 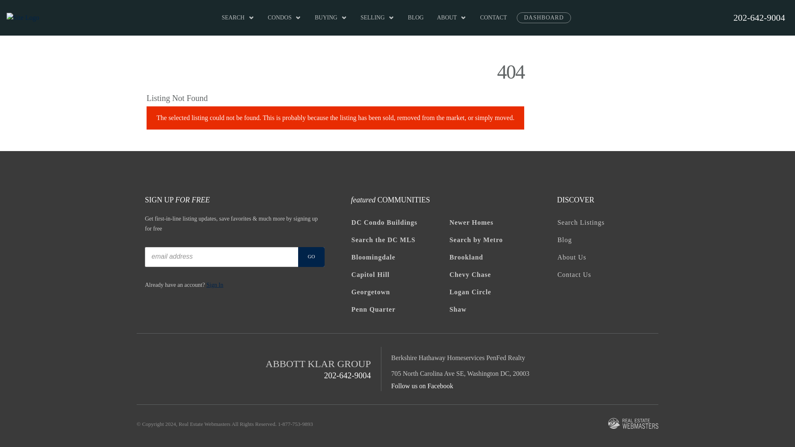 What do you see at coordinates (400, 274) in the screenshot?
I see `Capitol Hill` at bounding box center [400, 274].